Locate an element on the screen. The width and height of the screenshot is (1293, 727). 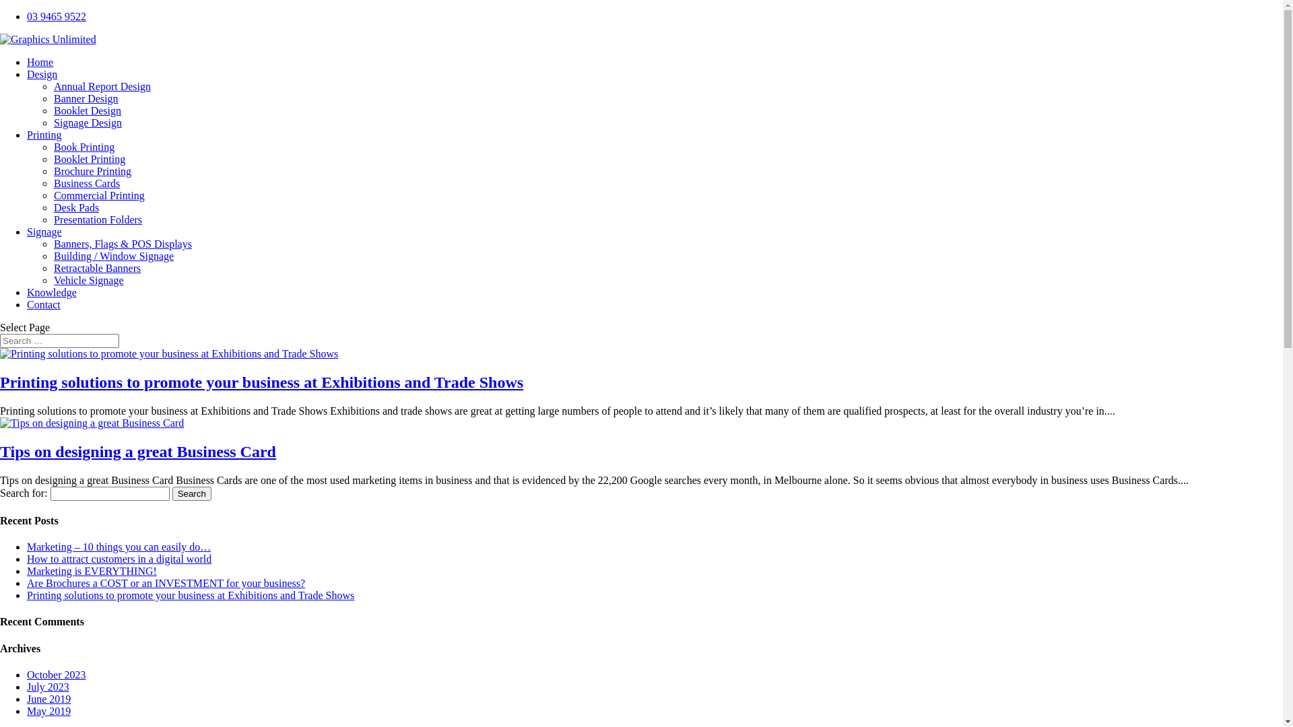
Business Cards is located at coordinates (87, 183).